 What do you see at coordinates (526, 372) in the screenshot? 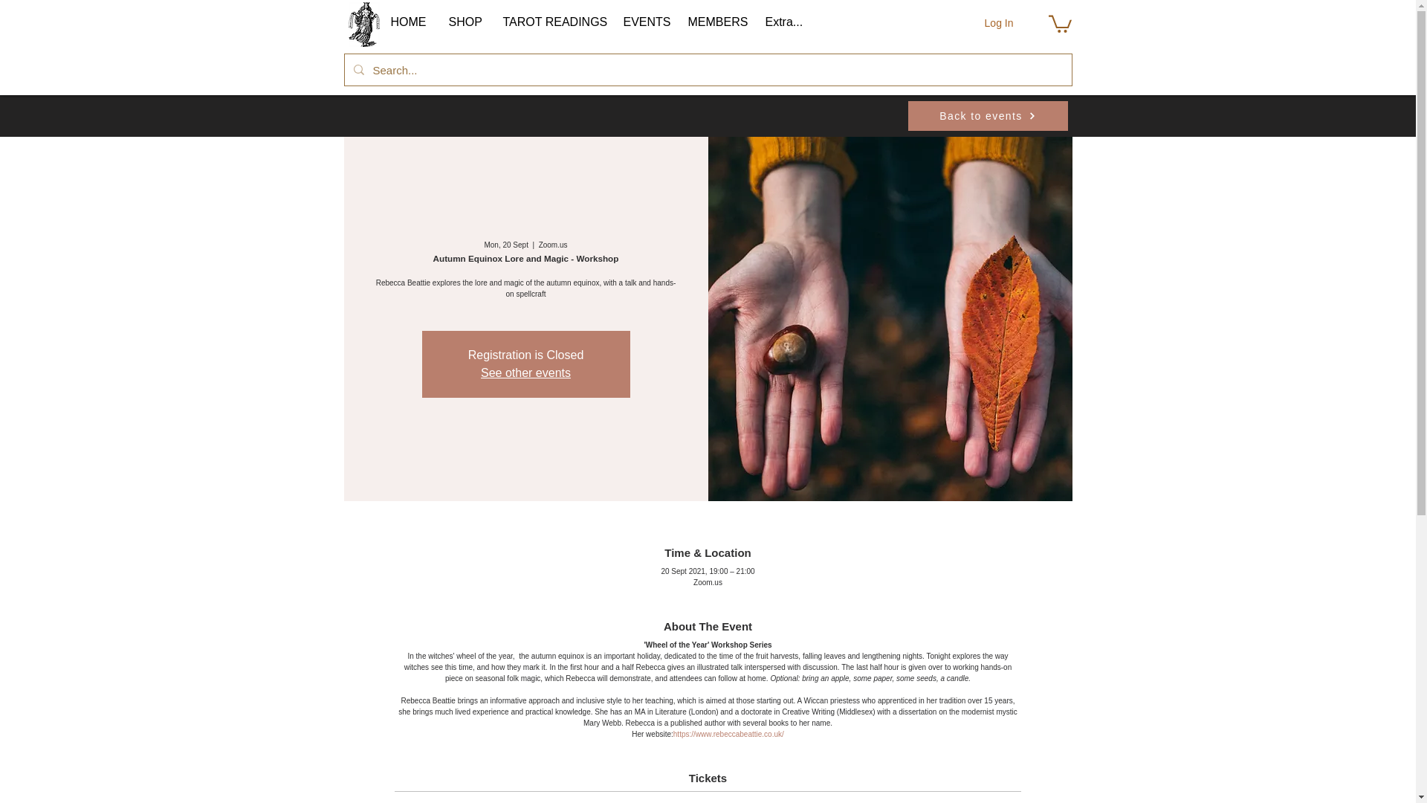
I see `See other events` at bounding box center [526, 372].